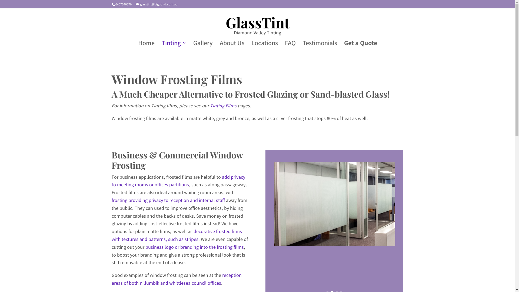 This screenshot has height=292, width=519. Describe the element at coordinates (223, 105) in the screenshot. I see `Tinting Films` at that location.